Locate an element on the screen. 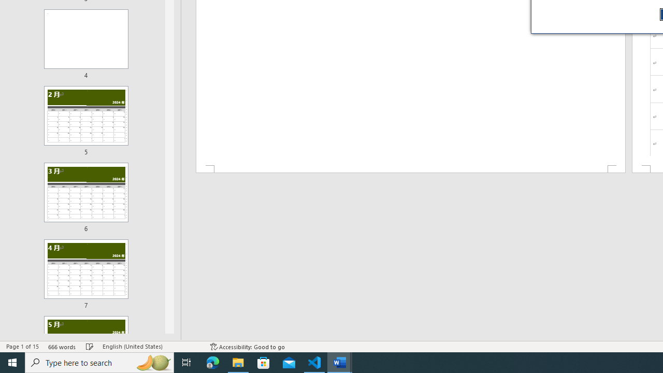  File Explorer - 1 running window is located at coordinates (238, 363).